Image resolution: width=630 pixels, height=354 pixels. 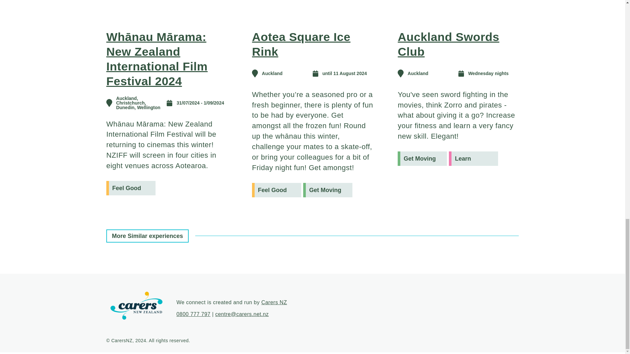 I want to click on Get Moving, so click(x=327, y=190).